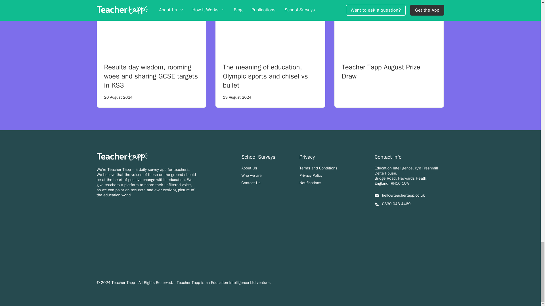 Image resolution: width=545 pixels, height=306 pixels. What do you see at coordinates (389, 217) in the screenshot?
I see `LinkedIn` at bounding box center [389, 217].